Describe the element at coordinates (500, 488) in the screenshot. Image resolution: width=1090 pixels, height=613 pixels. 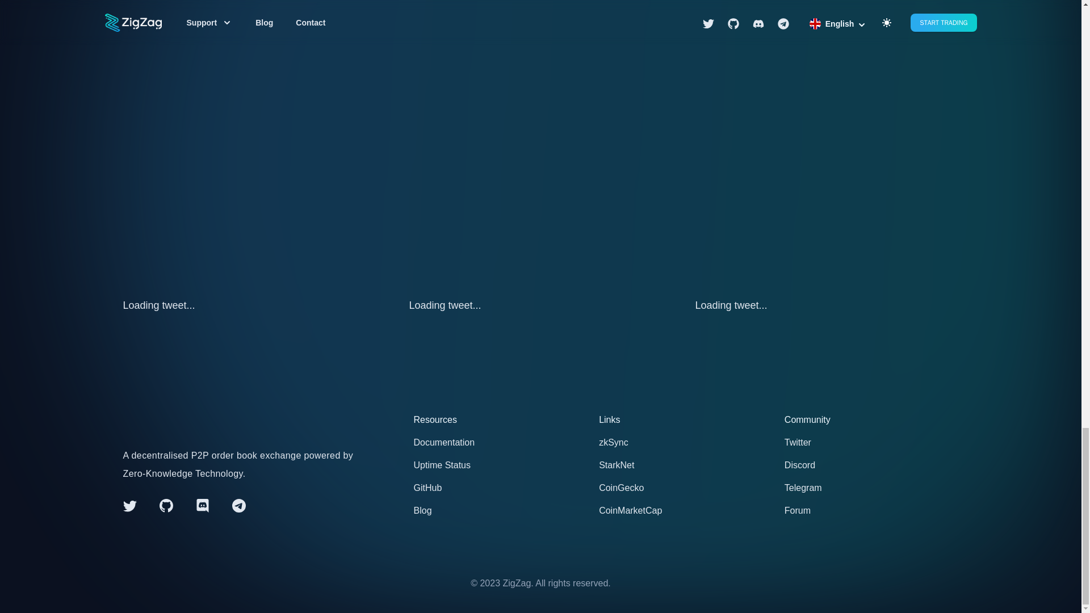
I see `GitHub` at that location.